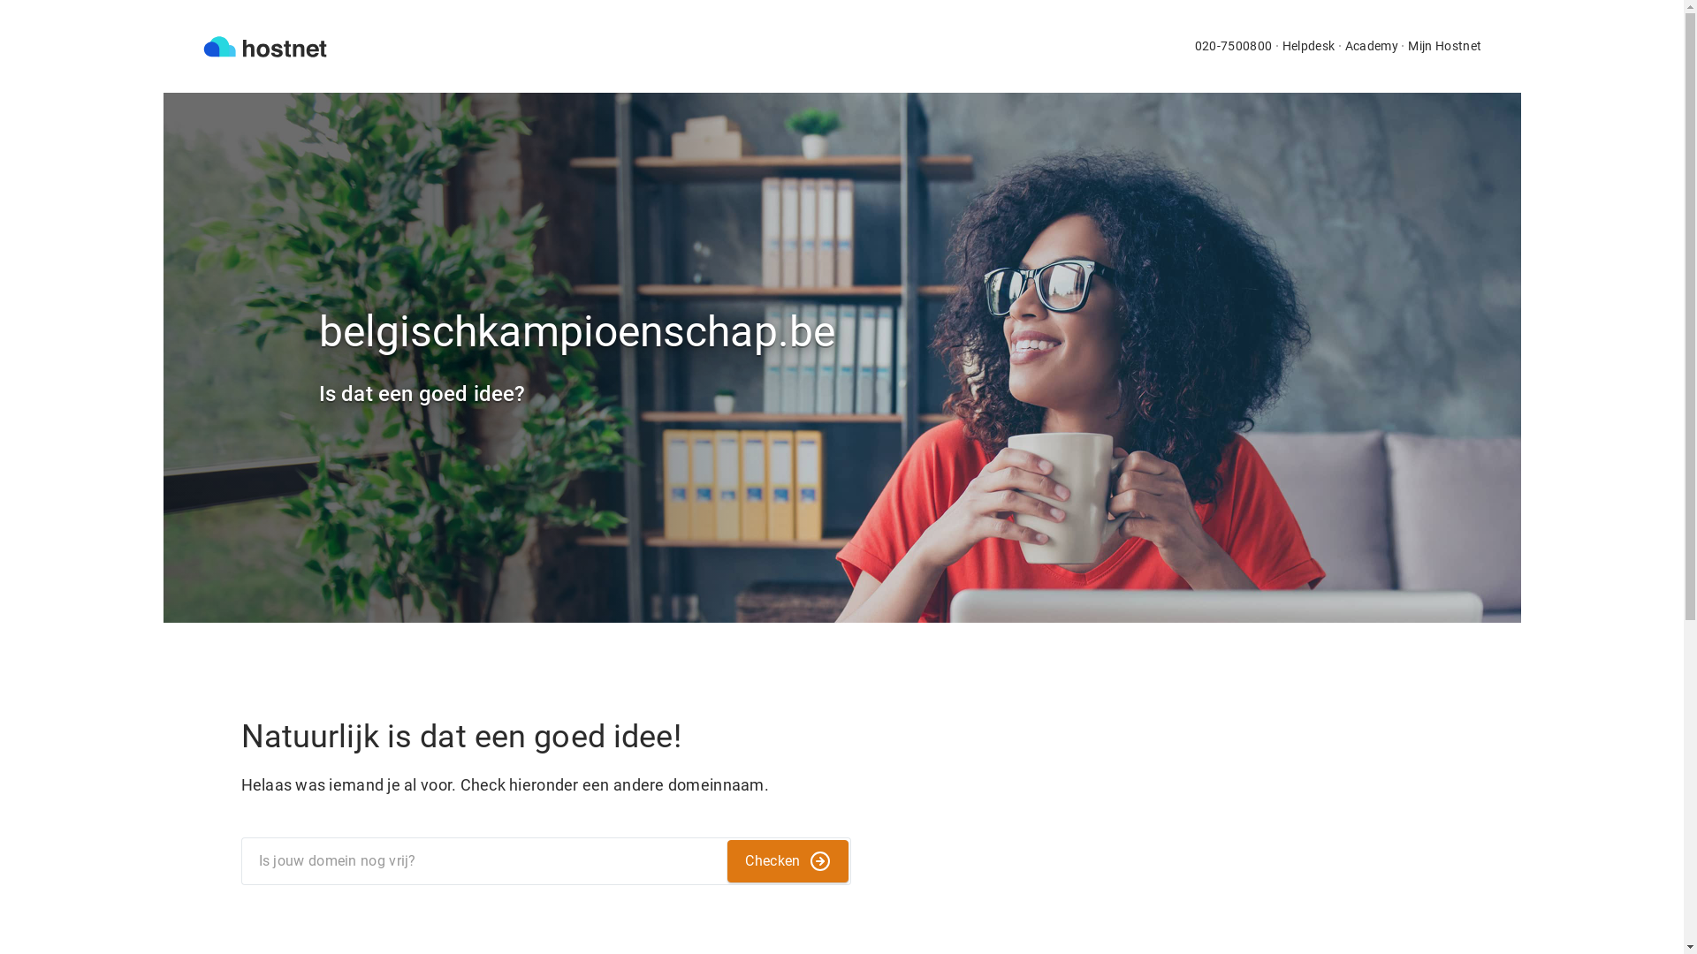 The width and height of the screenshot is (1697, 954). I want to click on Mijn Hostnet, so click(1444, 46).